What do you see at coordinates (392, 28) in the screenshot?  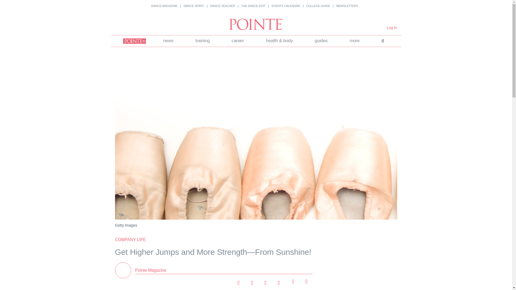 I see `Members Login` at bounding box center [392, 28].